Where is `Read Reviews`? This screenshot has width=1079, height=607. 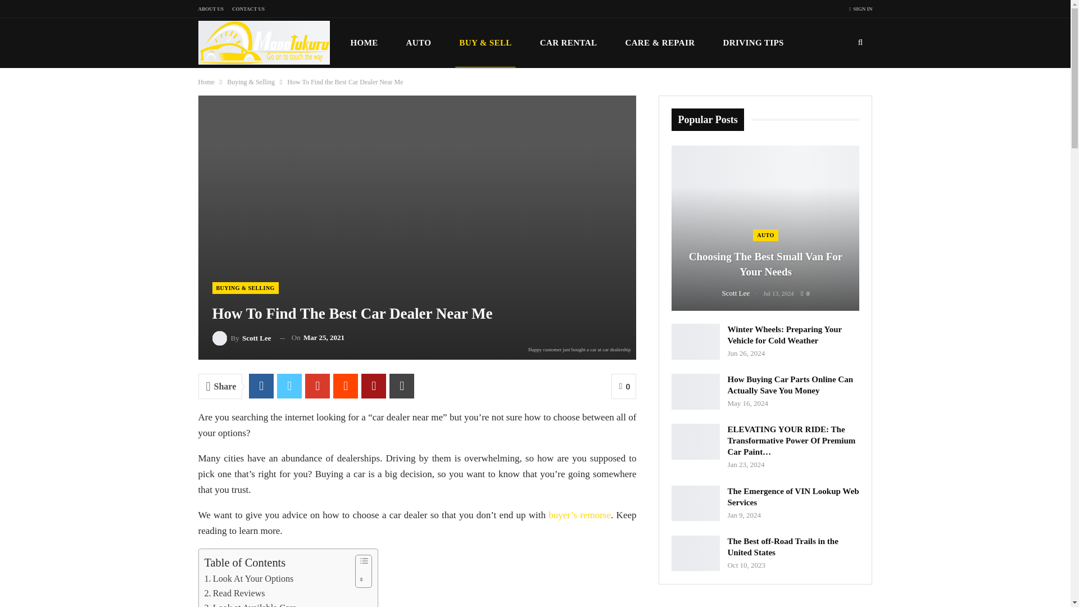
Read Reviews is located at coordinates (235, 594).